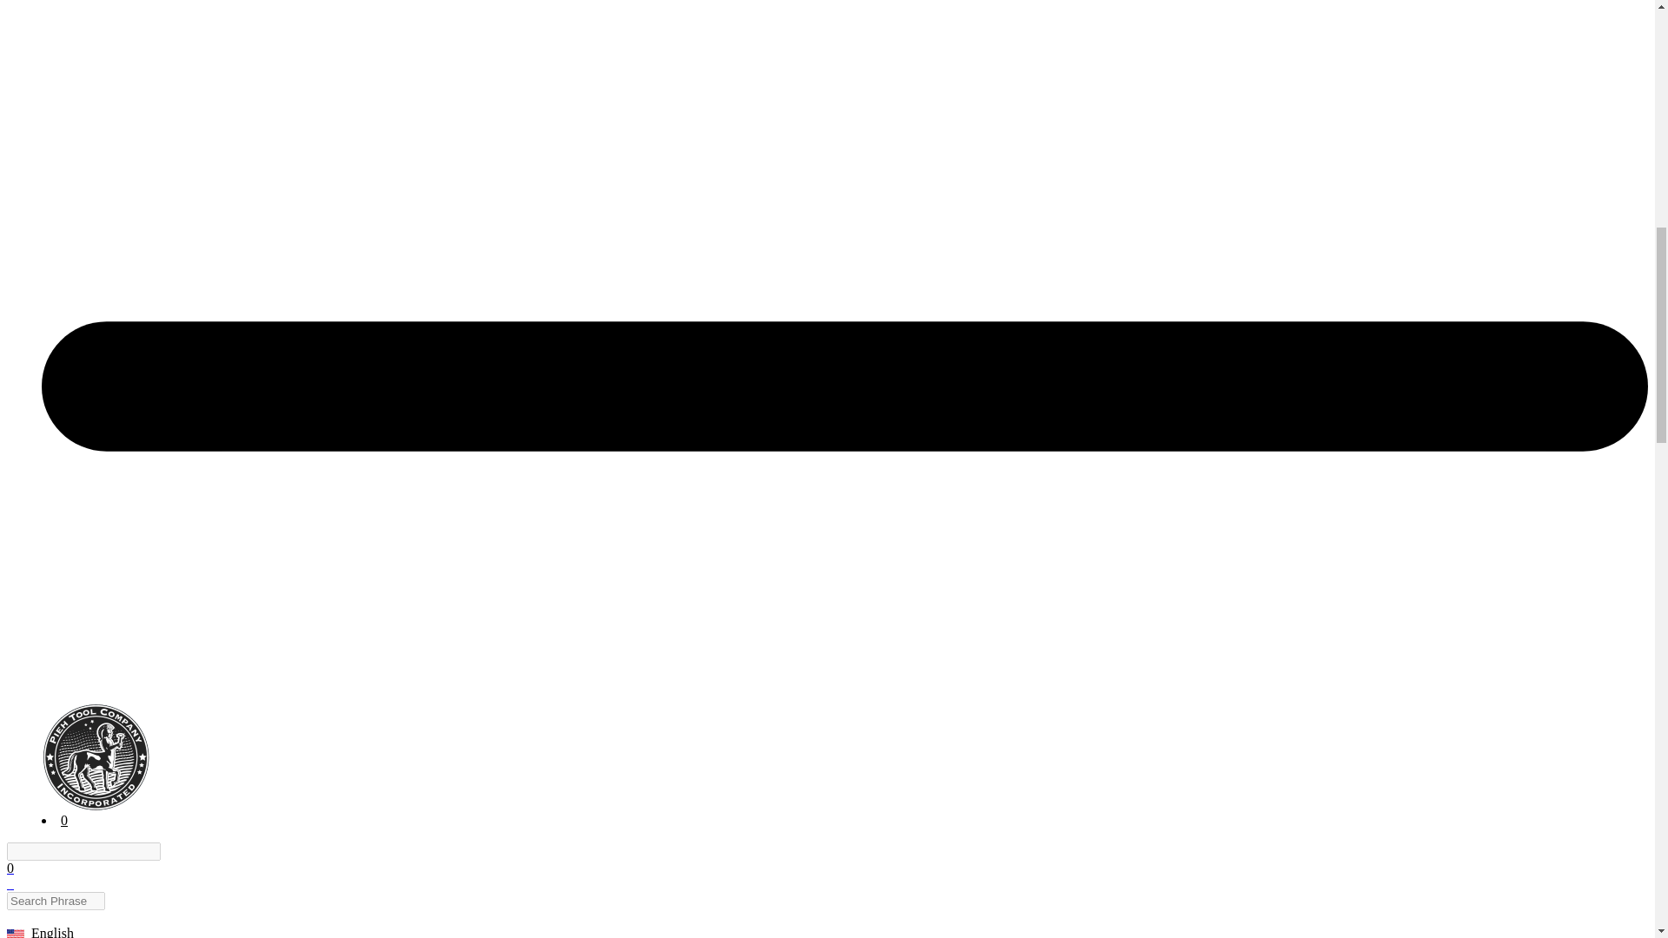 Image resolution: width=1668 pixels, height=938 pixels. What do you see at coordinates (23, 917) in the screenshot?
I see `Login` at bounding box center [23, 917].